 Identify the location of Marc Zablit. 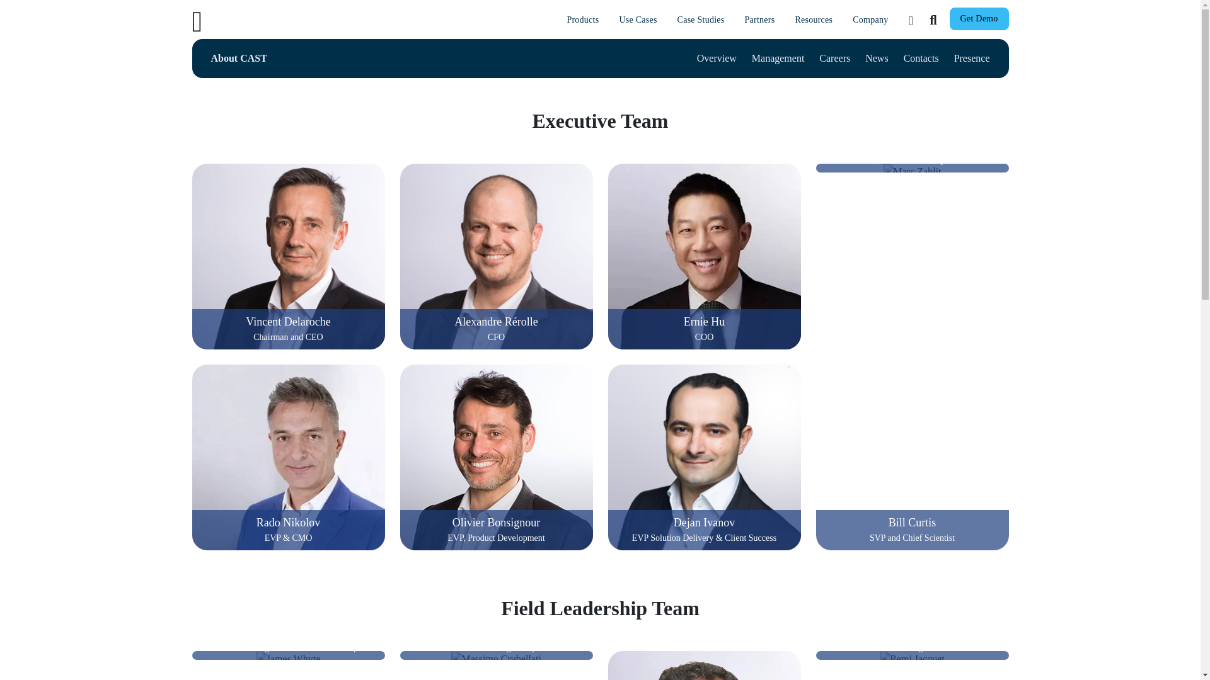
(912, 172).